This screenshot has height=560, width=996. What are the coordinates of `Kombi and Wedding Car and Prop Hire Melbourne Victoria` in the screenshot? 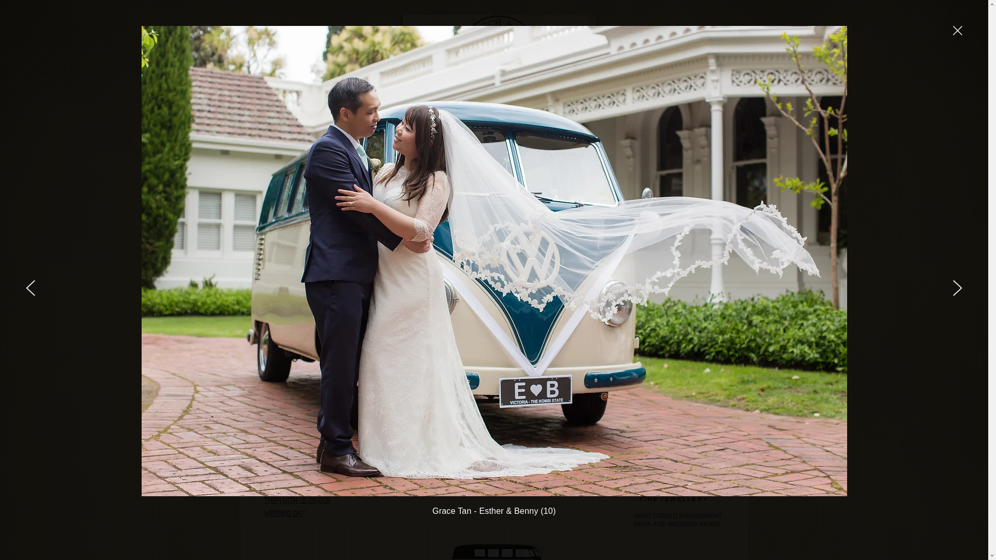 It's located at (340, 349).